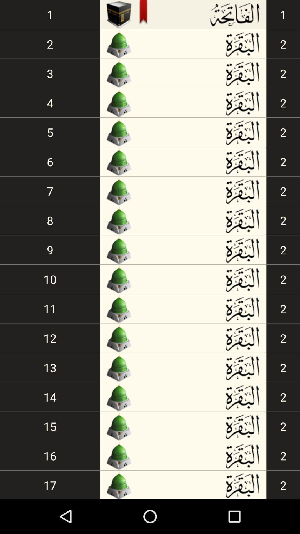 Image resolution: width=300 pixels, height=534 pixels. I want to click on scroll until 11, so click(50, 309).